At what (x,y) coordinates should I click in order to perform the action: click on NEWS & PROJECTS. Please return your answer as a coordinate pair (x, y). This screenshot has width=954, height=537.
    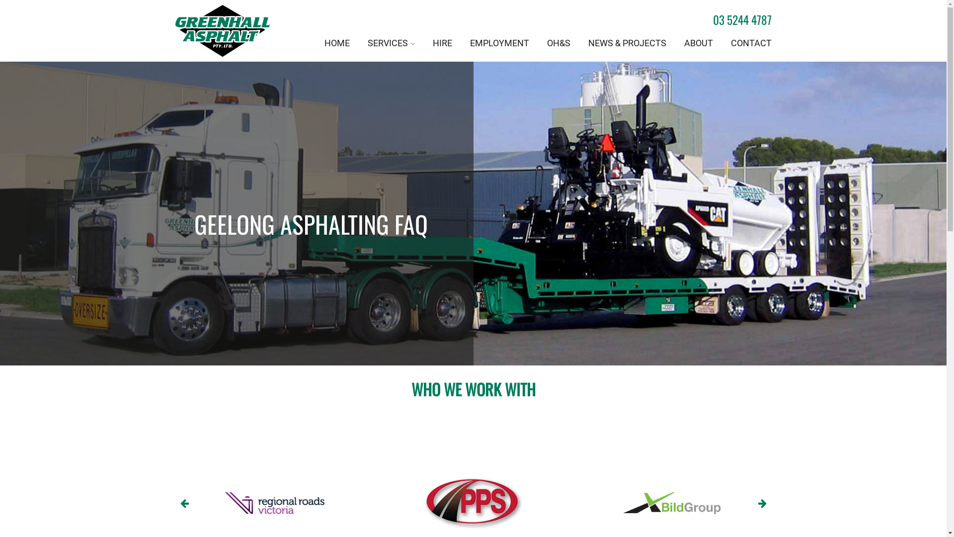
    Looking at the image, I should click on (627, 44).